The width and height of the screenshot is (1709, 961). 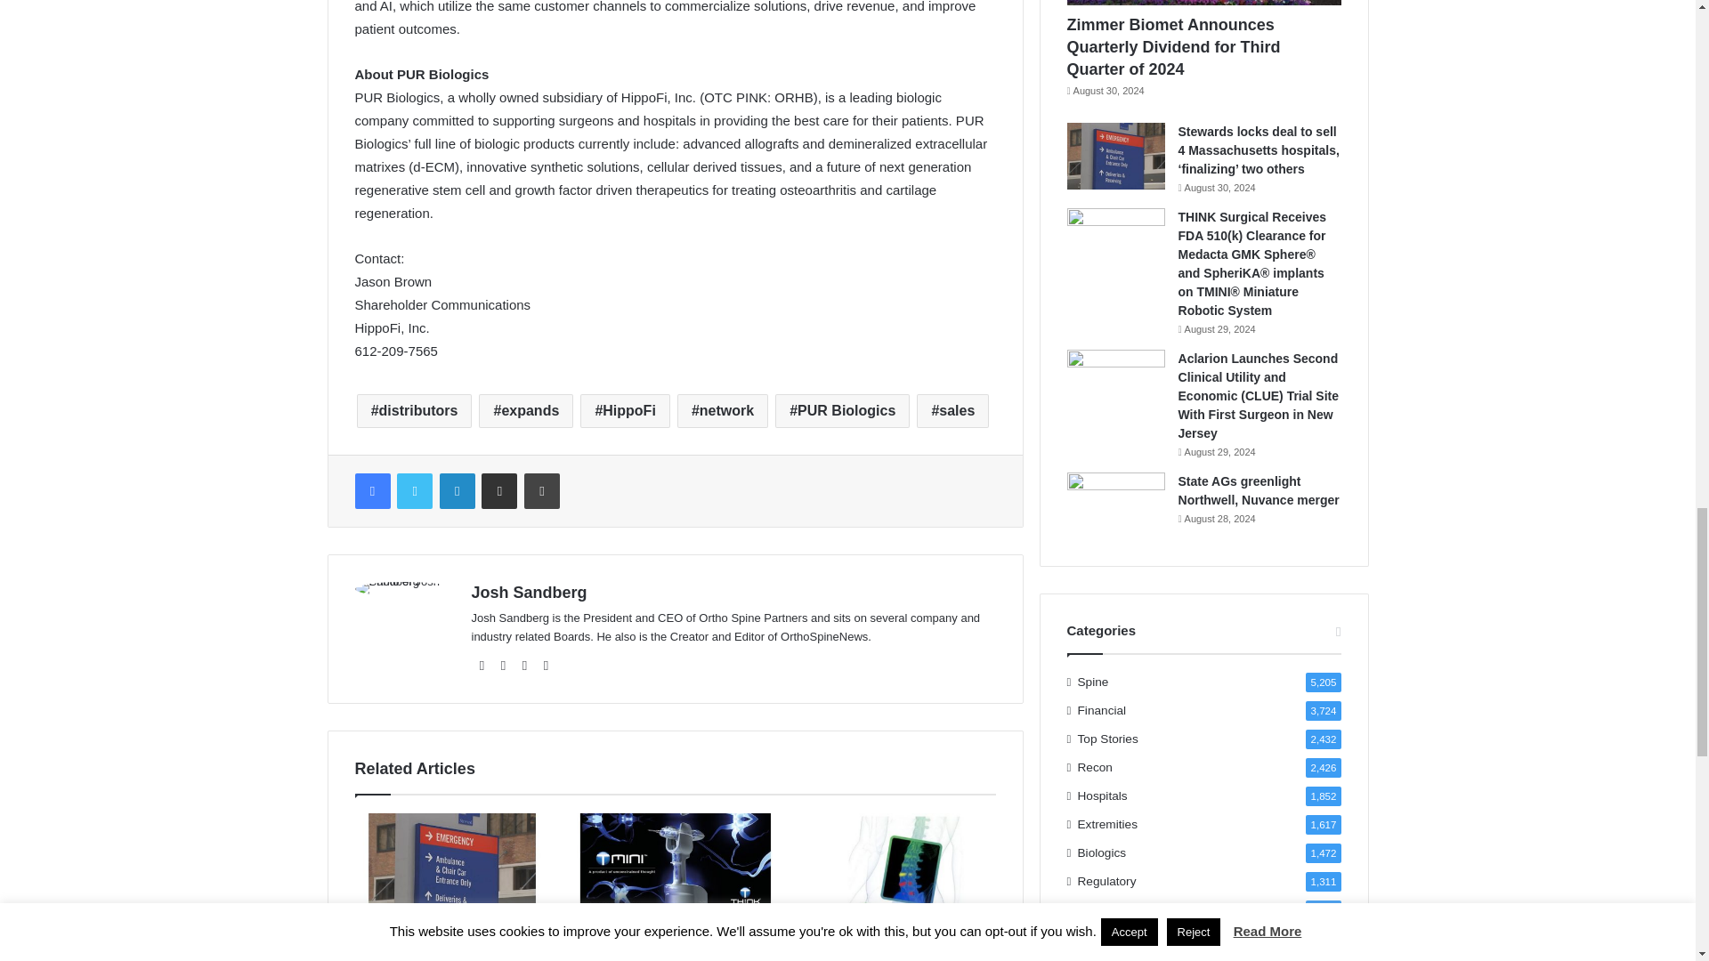 I want to click on expands, so click(x=525, y=410).